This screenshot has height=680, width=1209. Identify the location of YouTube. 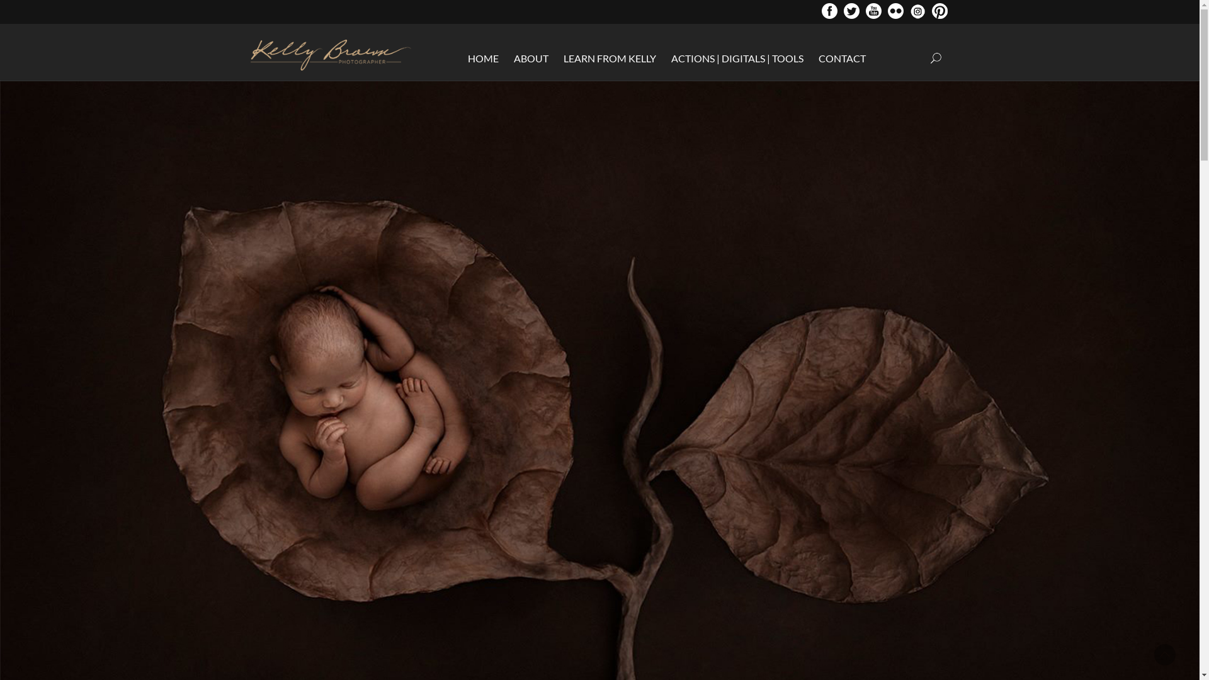
(873, 15).